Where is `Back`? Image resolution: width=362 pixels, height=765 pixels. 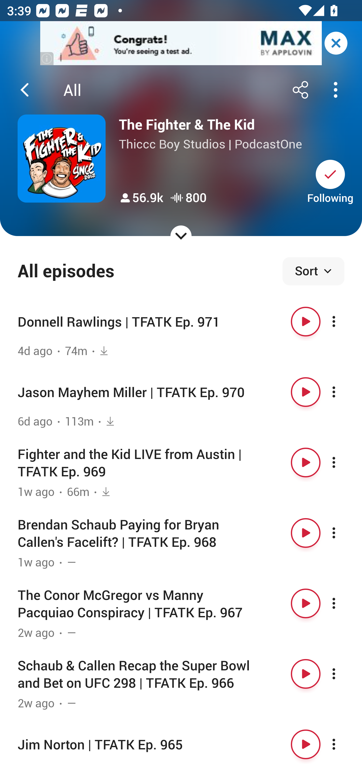 Back is located at coordinates (25, 90).